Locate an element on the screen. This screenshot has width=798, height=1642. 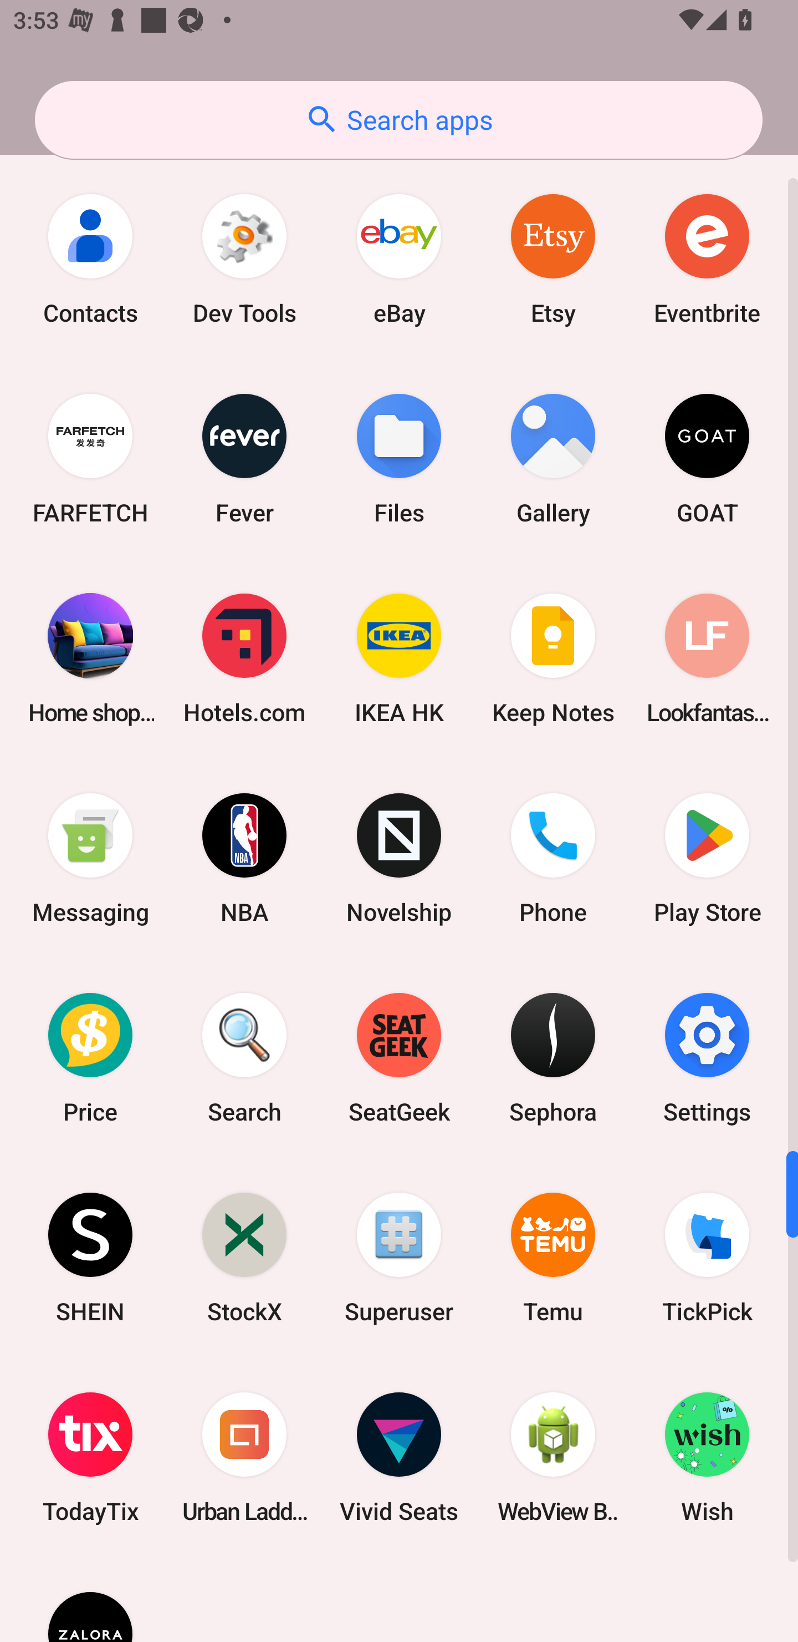
TodayTix is located at coordinates (90, 1457).